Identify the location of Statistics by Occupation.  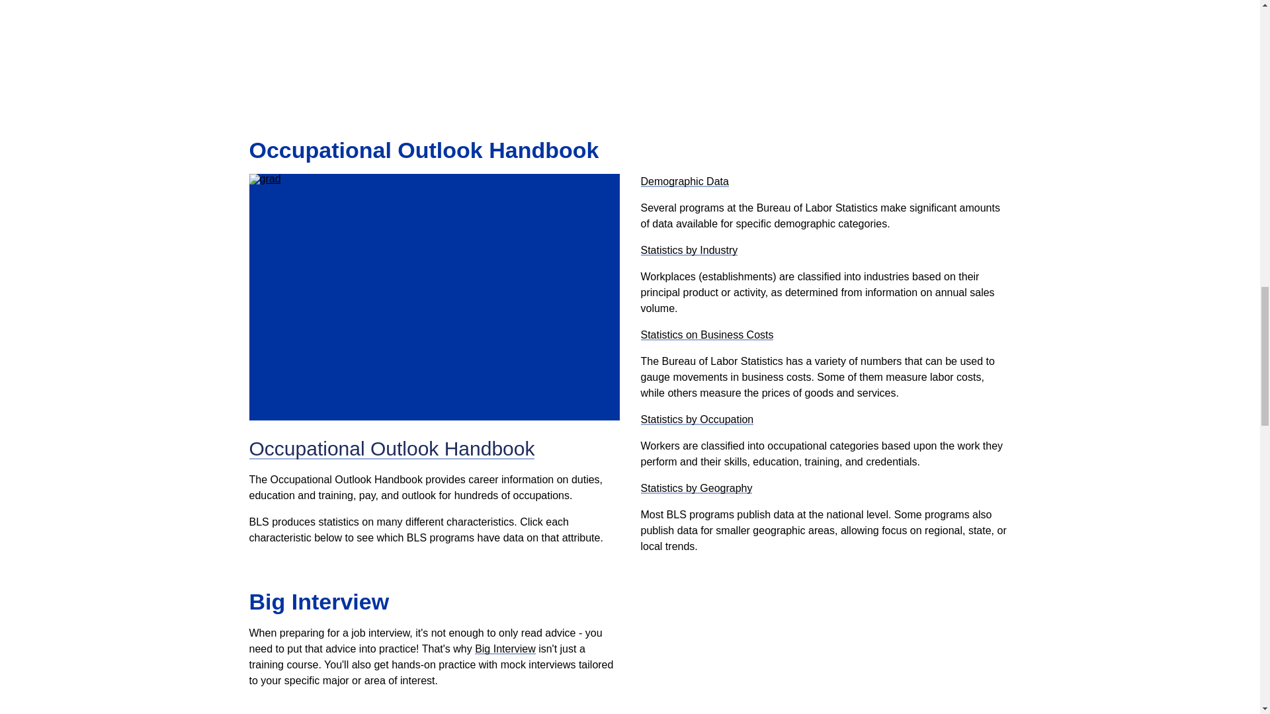
(696, 419).